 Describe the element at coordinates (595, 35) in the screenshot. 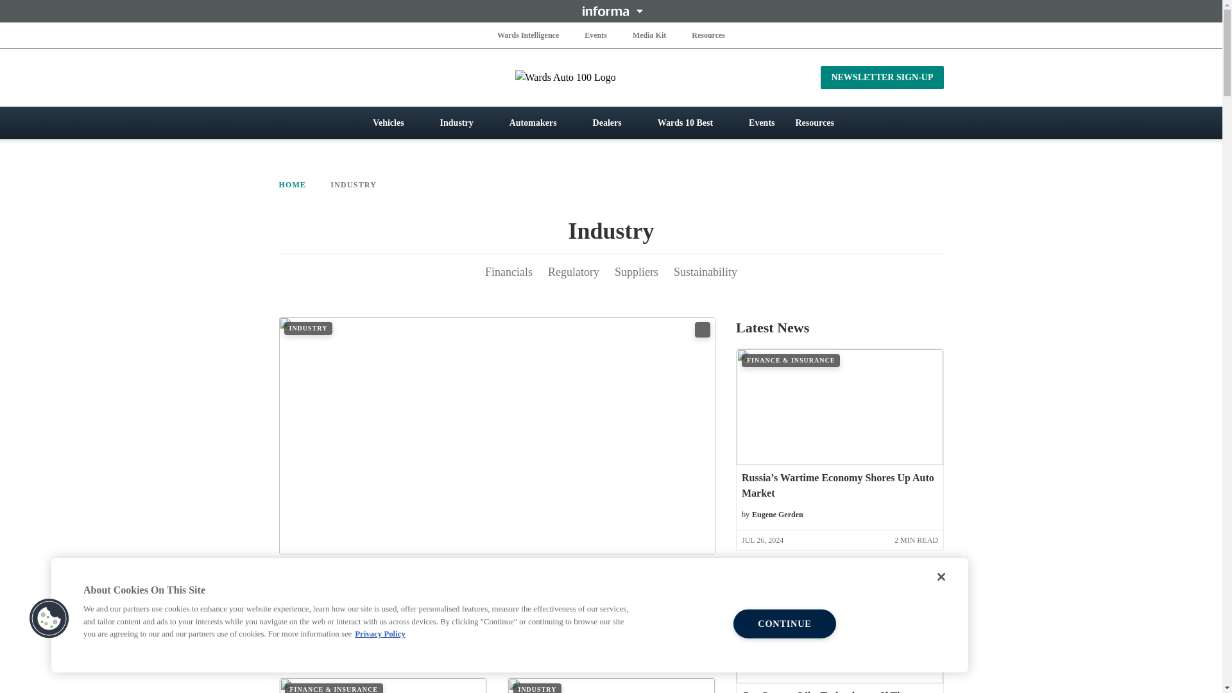

I see `Events` at that location.